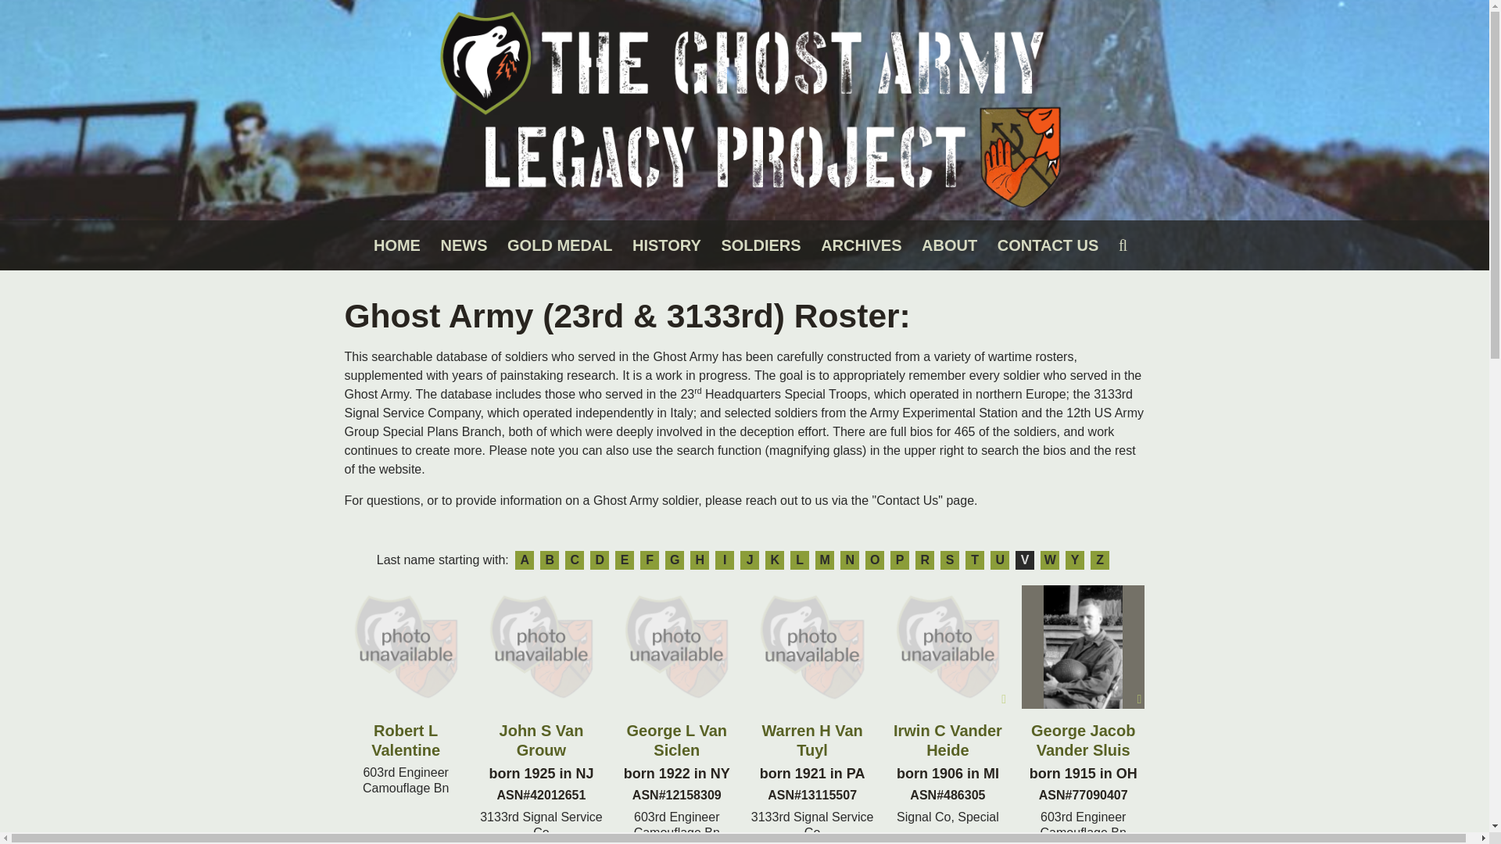 This screenshot has width=1501, height=844. I want to click on HOME, so click(397, 245).